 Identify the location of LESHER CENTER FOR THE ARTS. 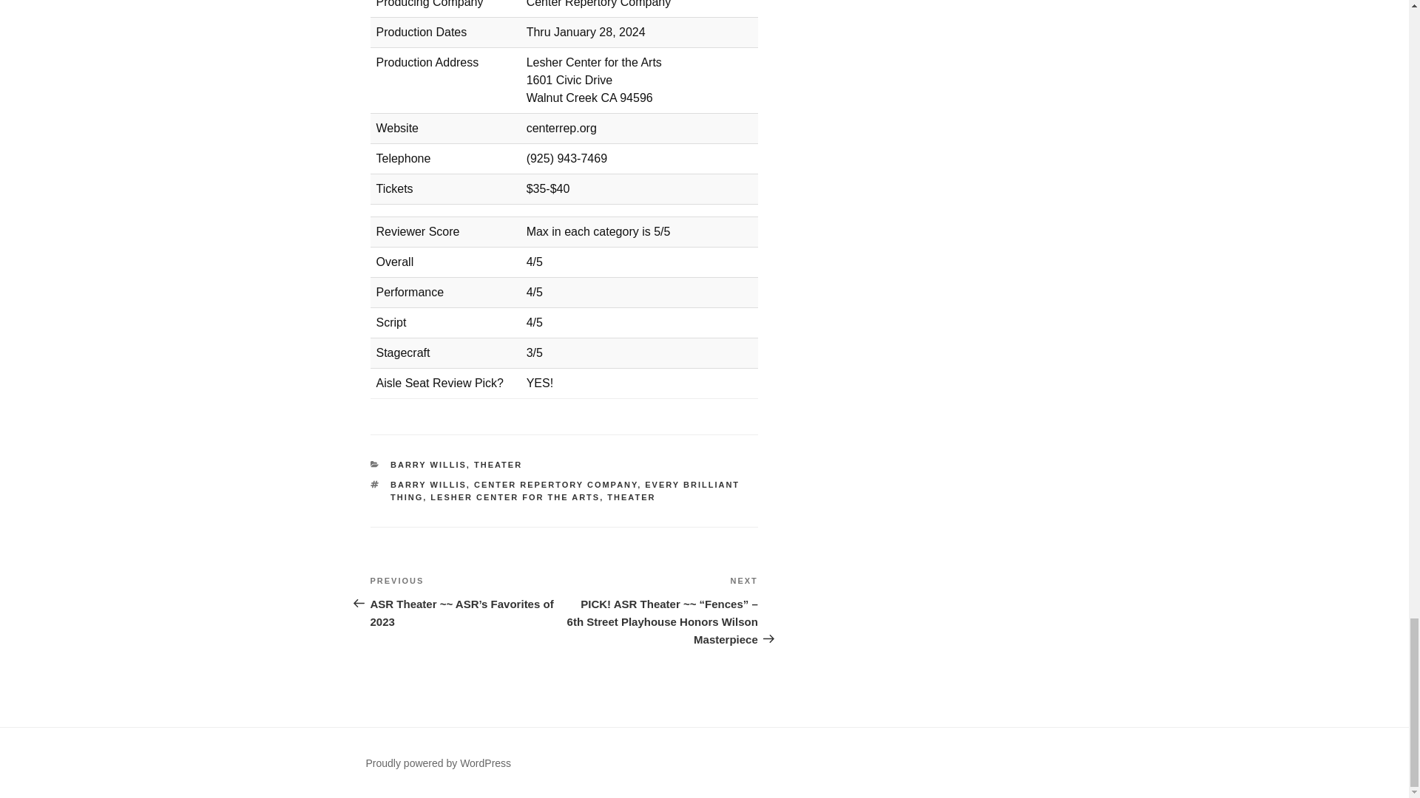
(515, 497).